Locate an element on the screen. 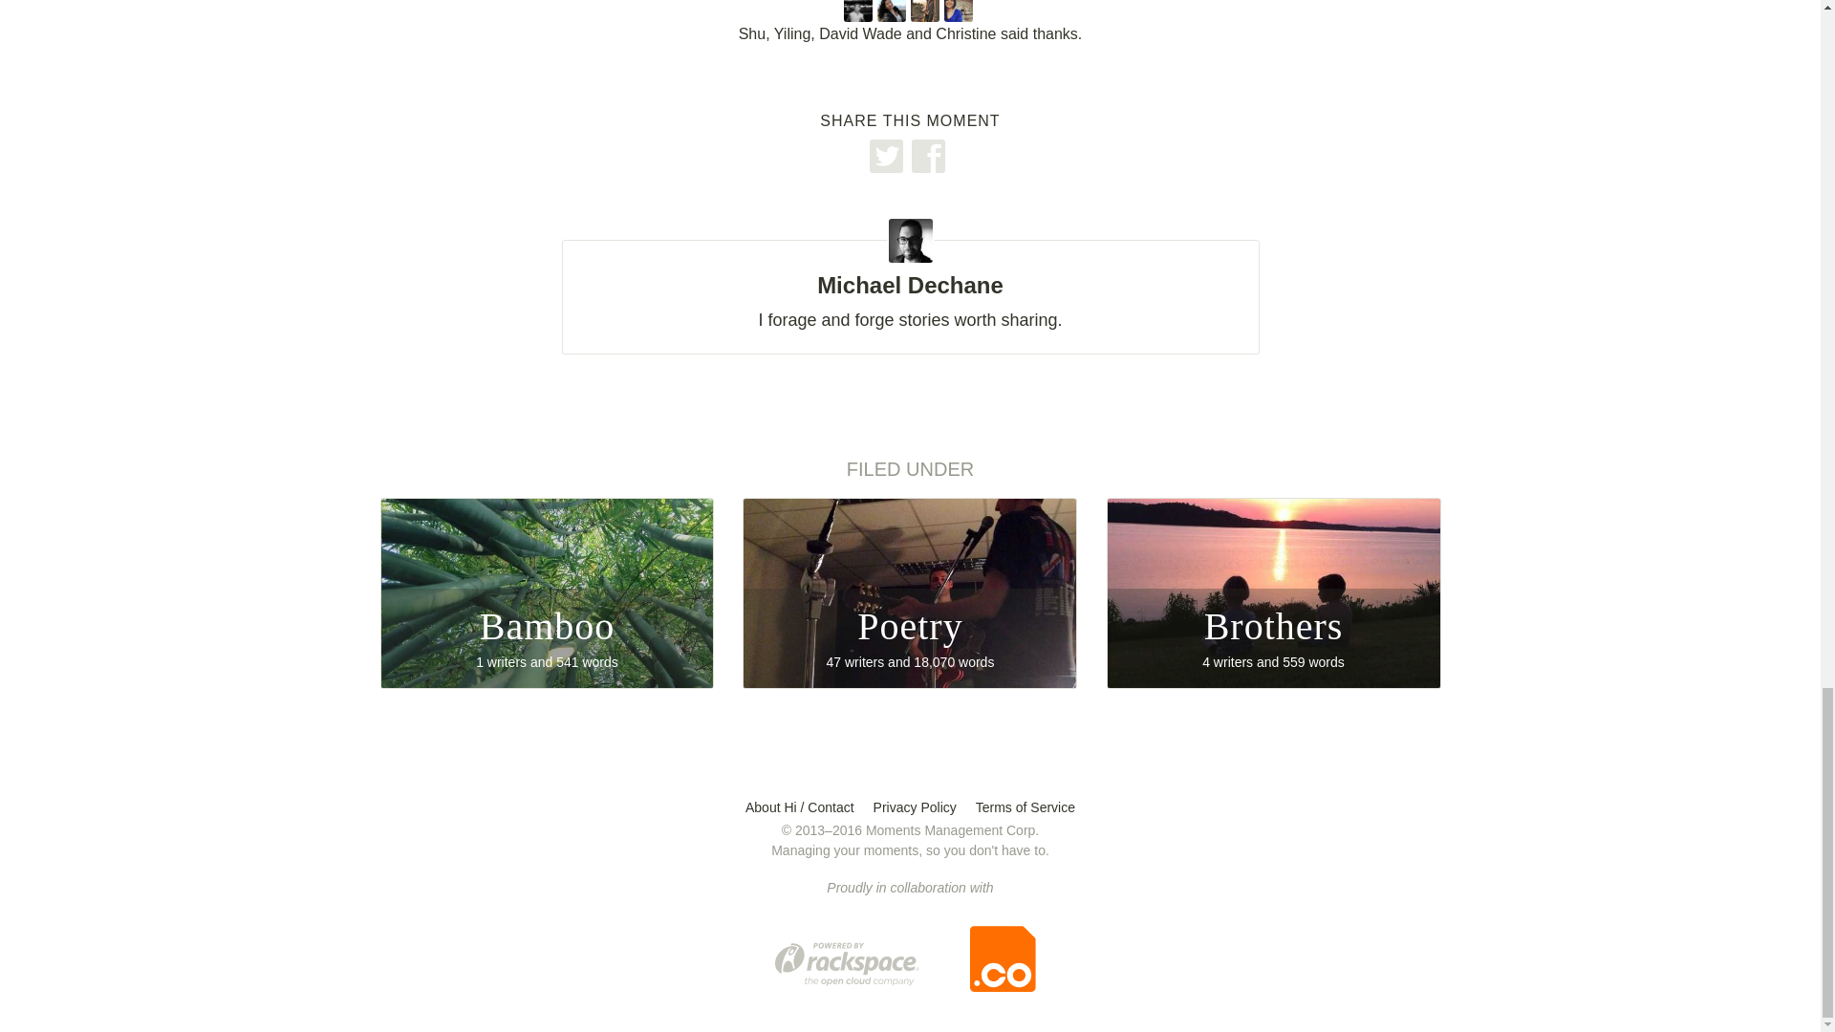  Christine Herrin is located at coordinates (547, 592).